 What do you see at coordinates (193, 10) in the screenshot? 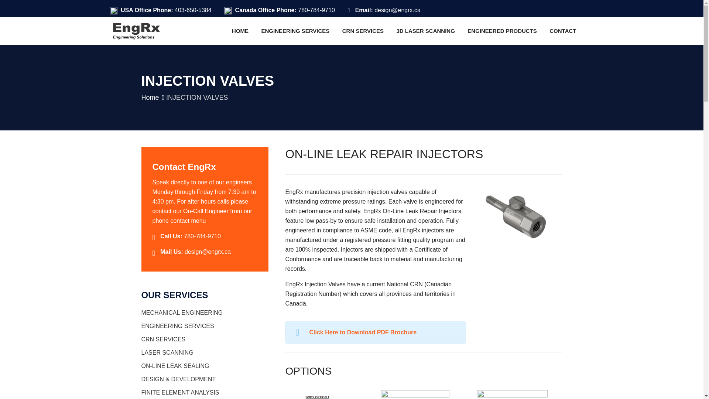
I see `403-650-5384` at bounding box center [193, 10].